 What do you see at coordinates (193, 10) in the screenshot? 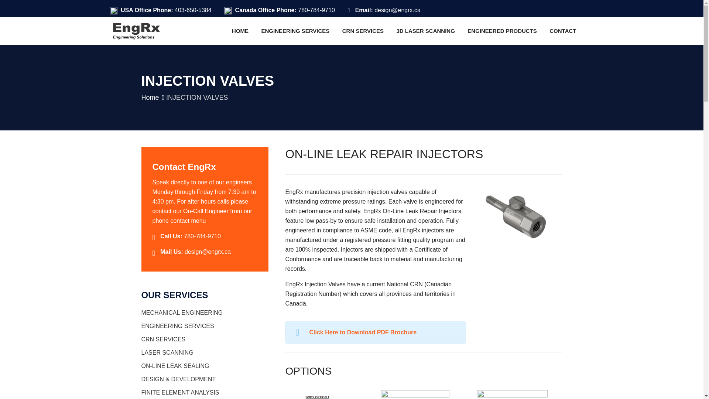
I see `403-650-5384` at bounding box center [193, 10].